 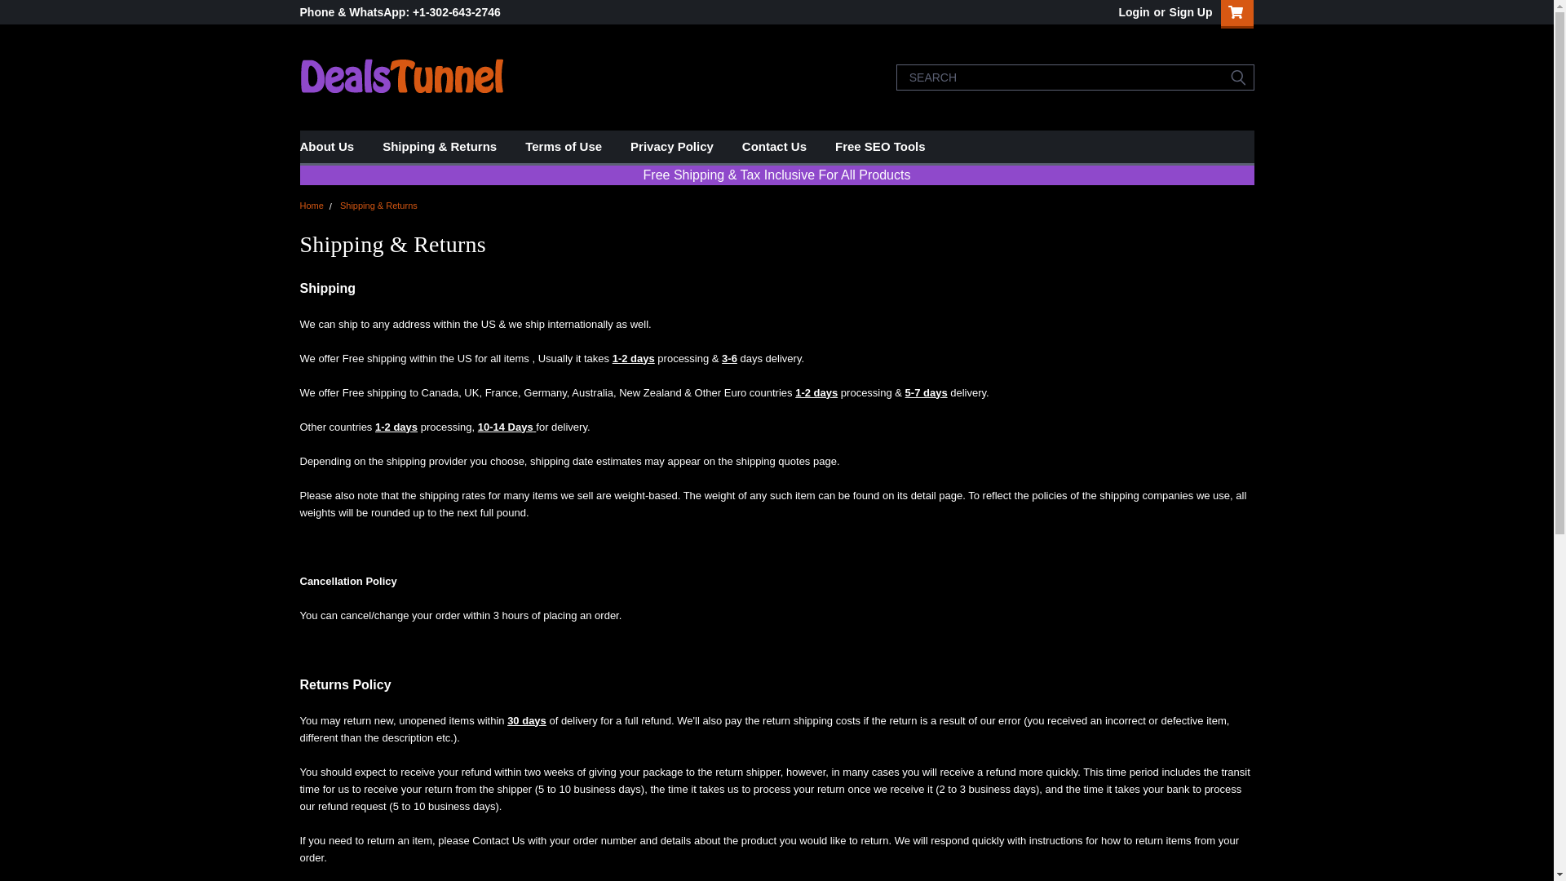 I want to click on submit, so click(x=1238, y=77).